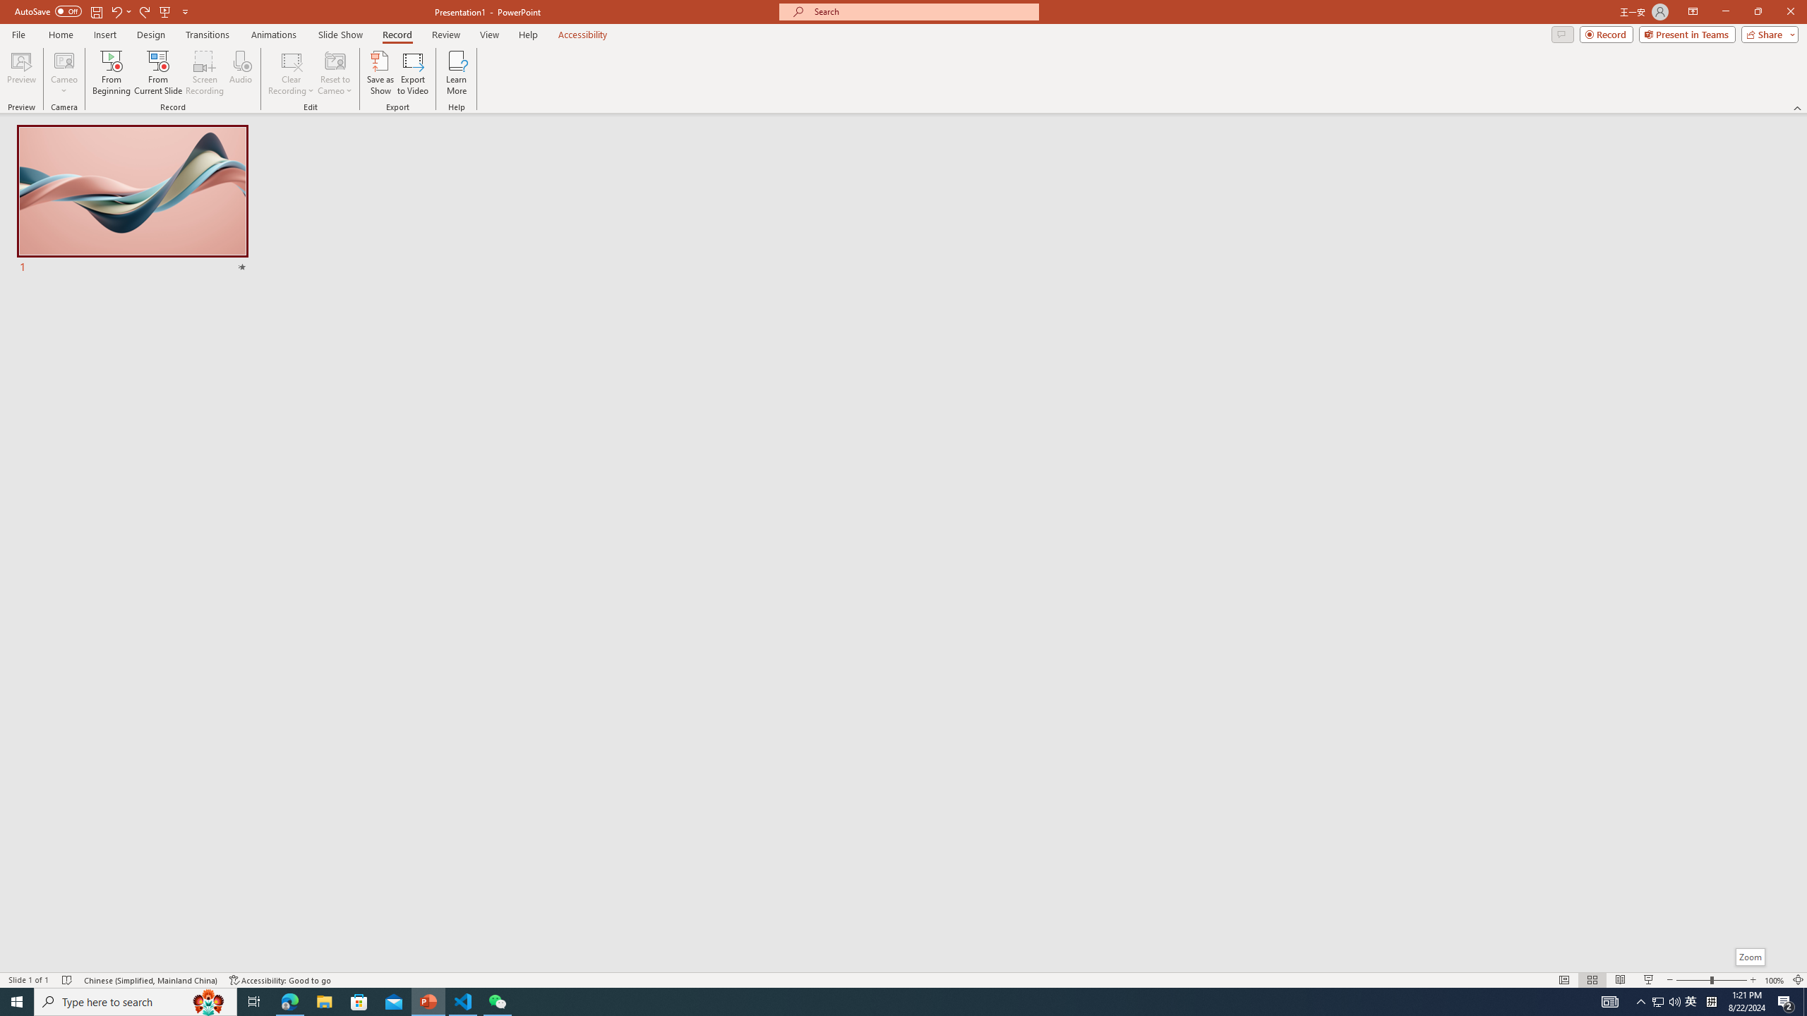  What do you see at coordinates (21, 73) in the screenshot?
I see `Preview` at bounding box center [21, 73].